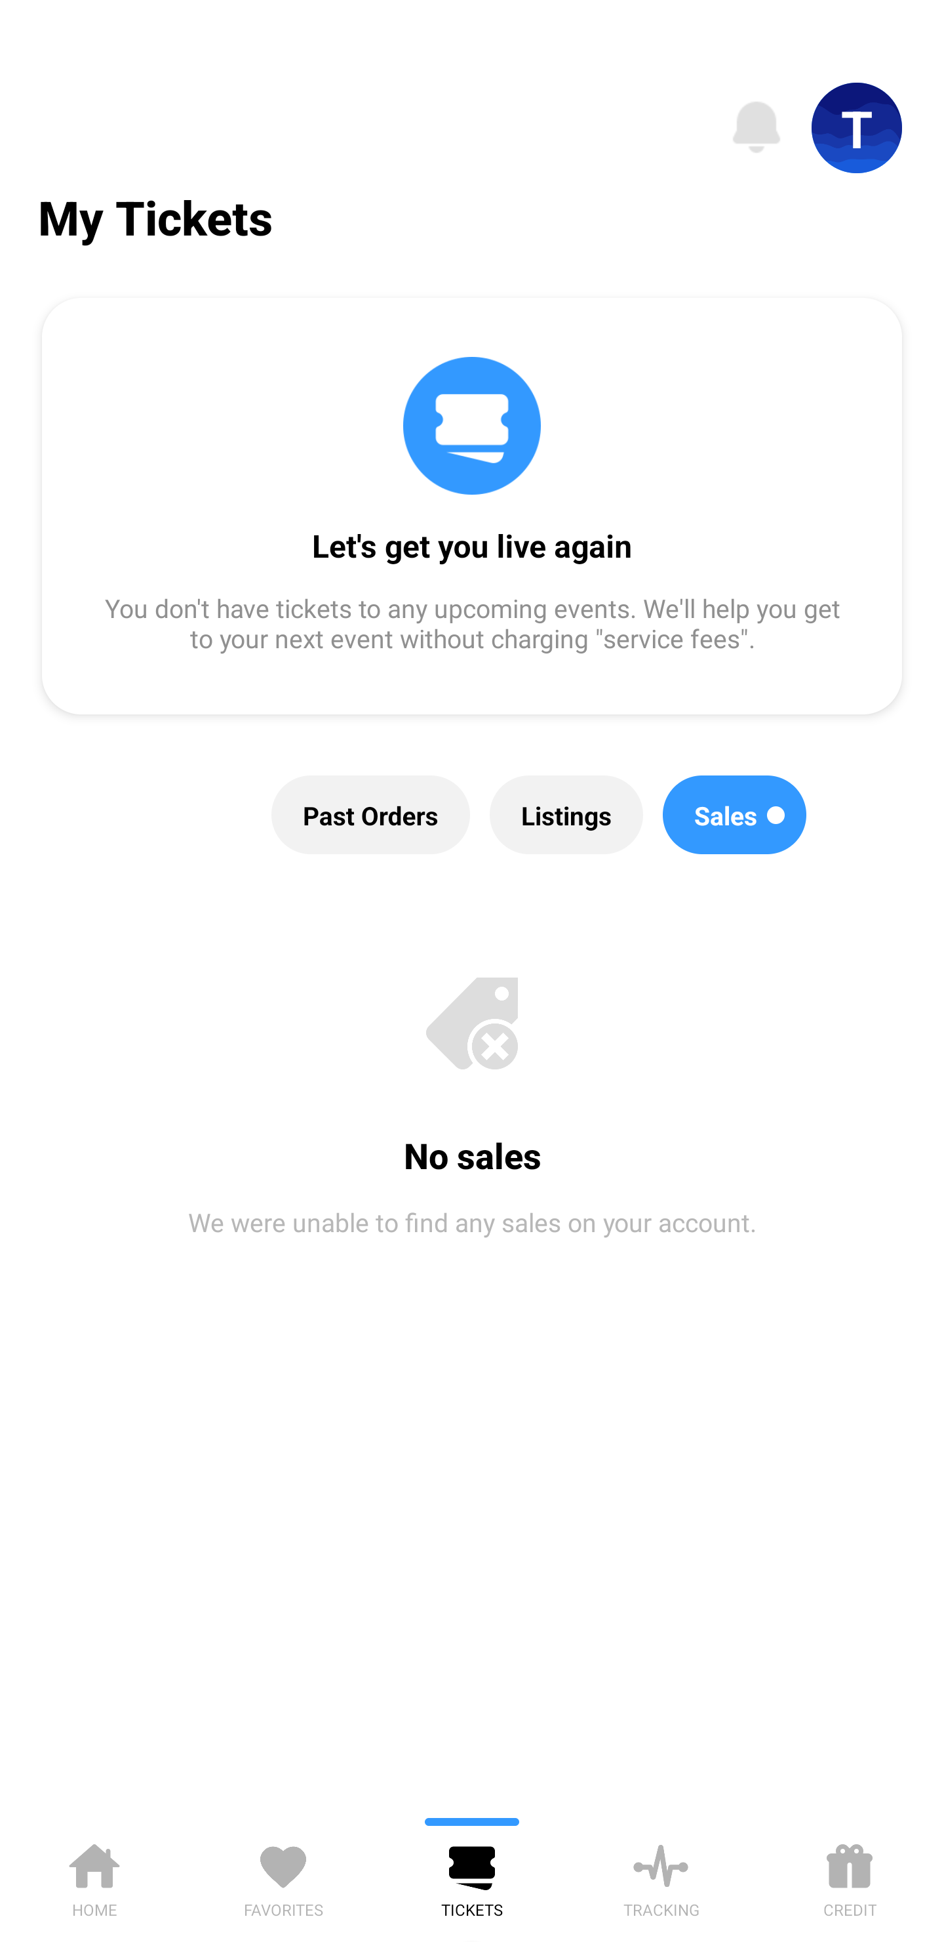 Image resolution: width=944 pixels, height=1942 pixels. I want to click on HOME, so click(94, 1876).